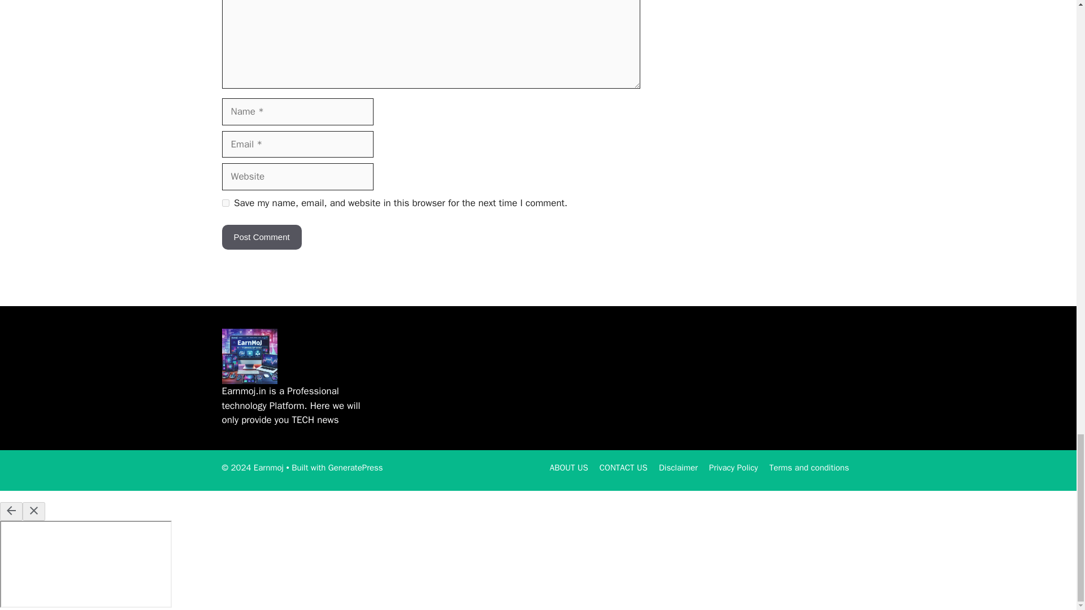 The image size is (1085, 610). Describe the element at coordinates (734, 468) in the screenshot. I see `Privacy Policy` at that location.